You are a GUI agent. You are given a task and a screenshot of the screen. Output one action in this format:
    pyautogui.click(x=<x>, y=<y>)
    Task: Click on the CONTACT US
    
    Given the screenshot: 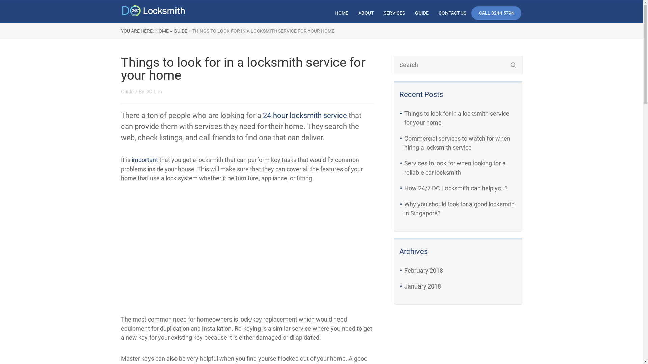 What is the action you would take?
    pyautogui.click(x=453, y=13)
    